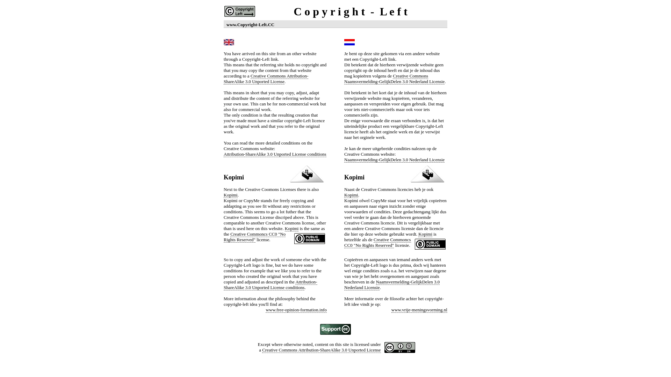 The width and height of the screenshot is (671, 377). Describe the element at coordinates (266, 79) in the screenshot. I see `Creative Commons Attribution-ShareAlike 3.0 Unported License` at that location.